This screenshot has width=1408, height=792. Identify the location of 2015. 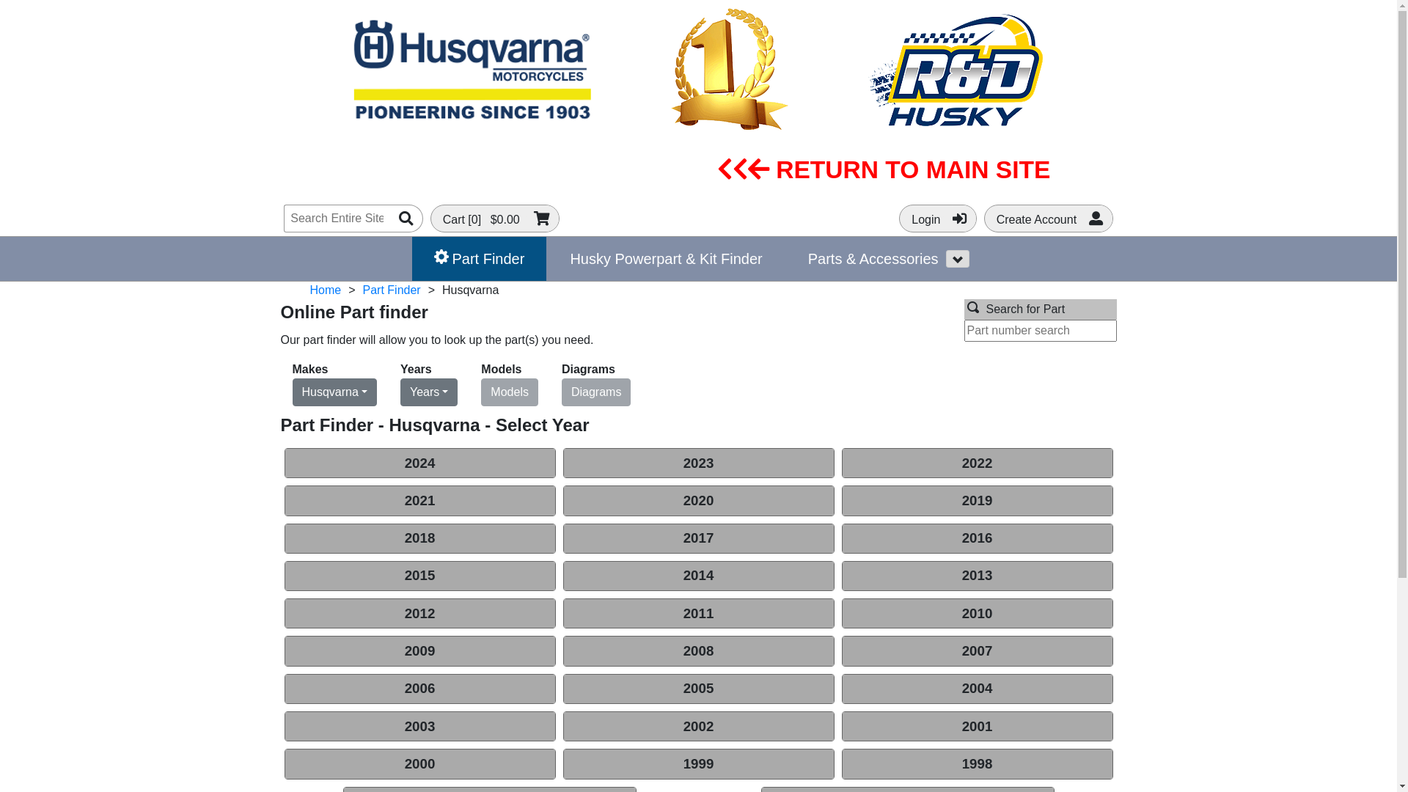
(419, 576).